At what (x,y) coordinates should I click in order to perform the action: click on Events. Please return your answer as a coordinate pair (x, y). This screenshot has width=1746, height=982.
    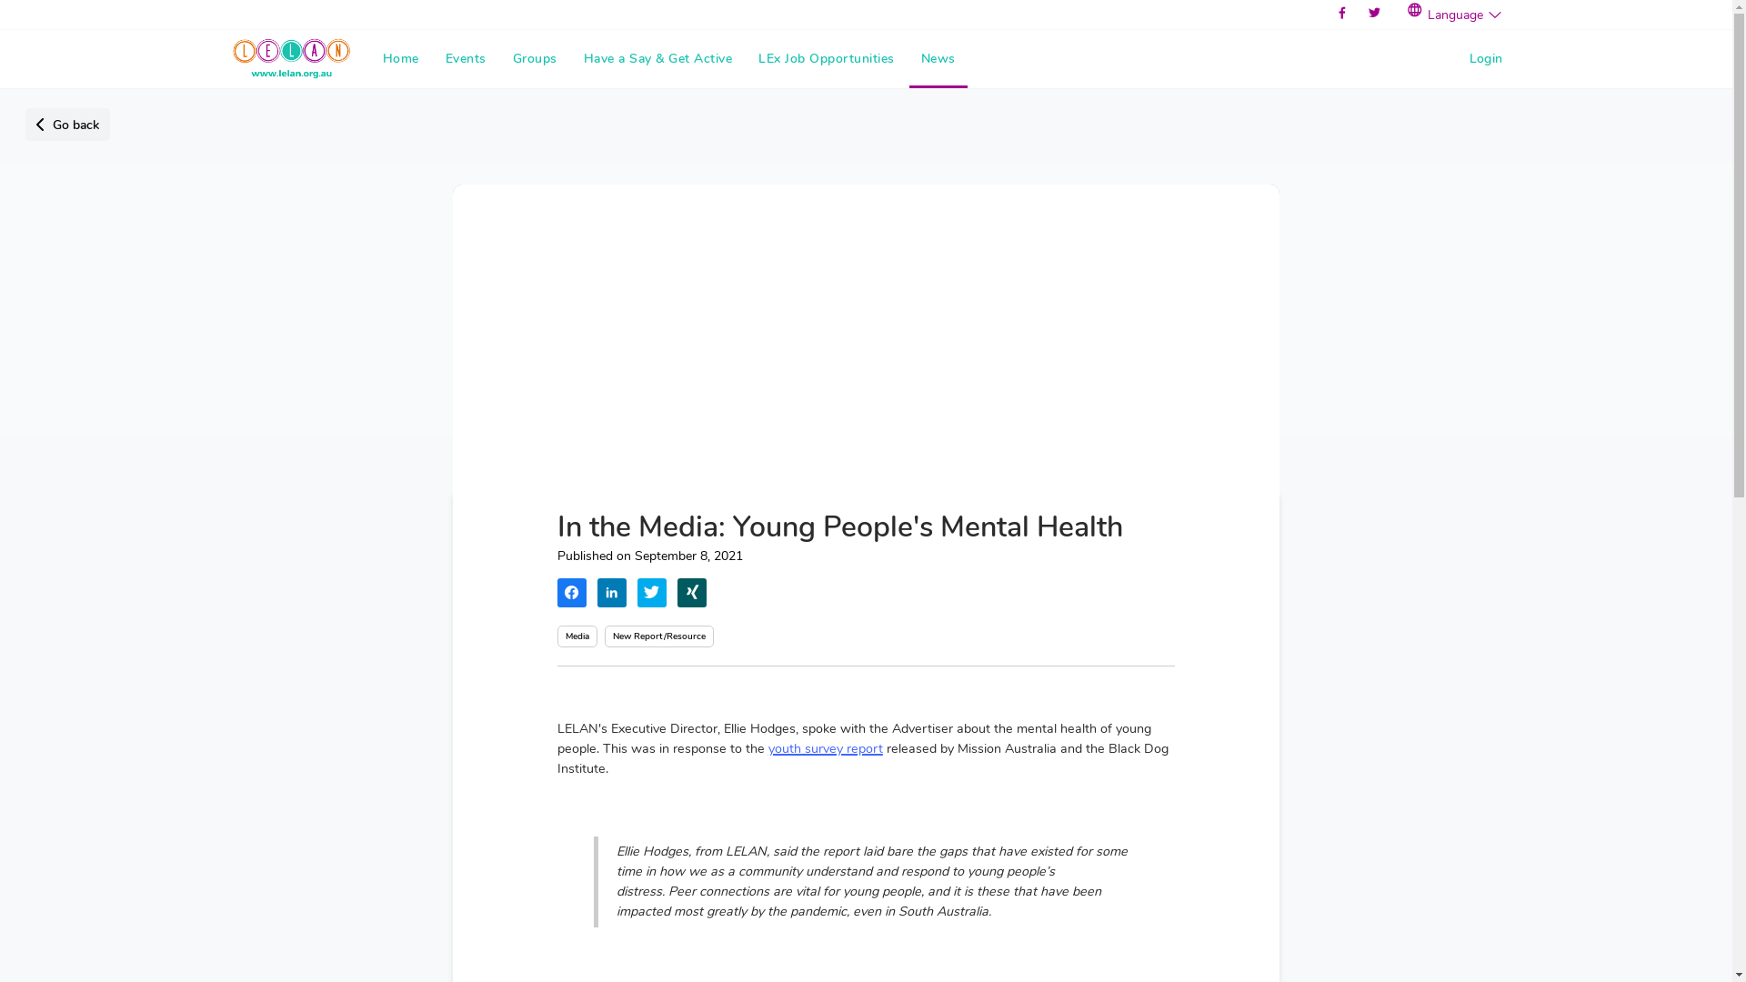
    Looking at the image, I should click on (466, 58).